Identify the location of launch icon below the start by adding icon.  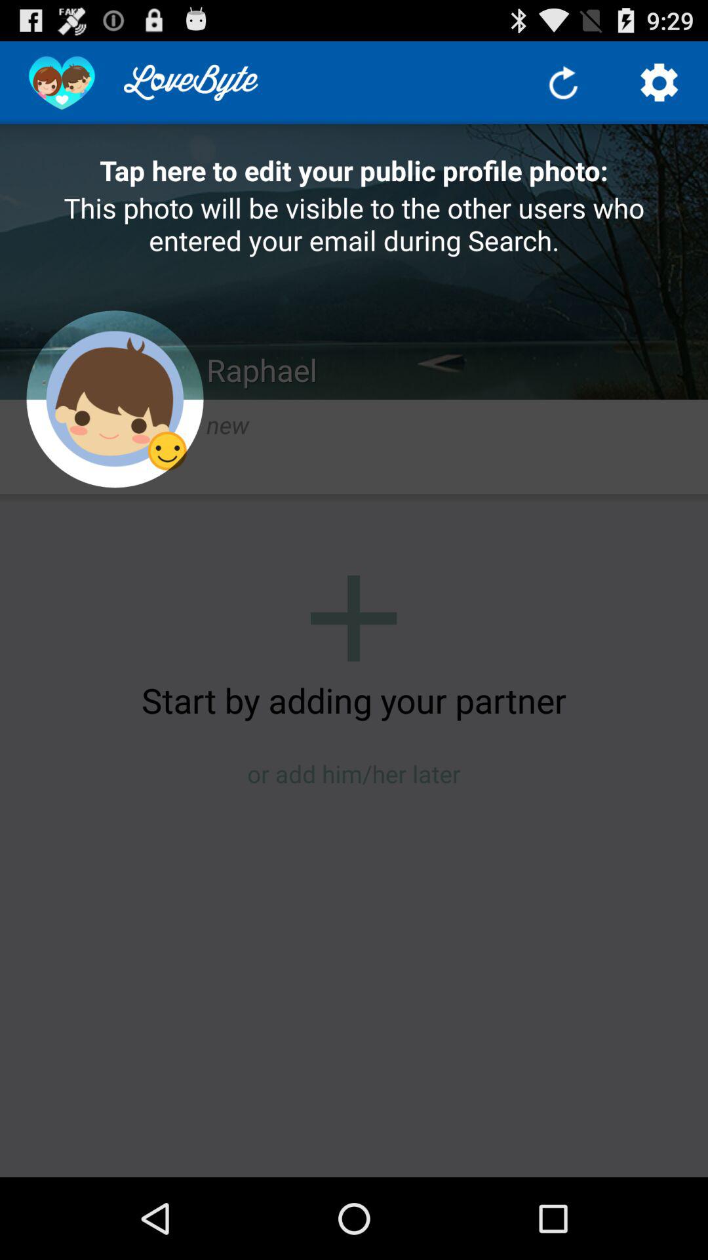
(354, 773).